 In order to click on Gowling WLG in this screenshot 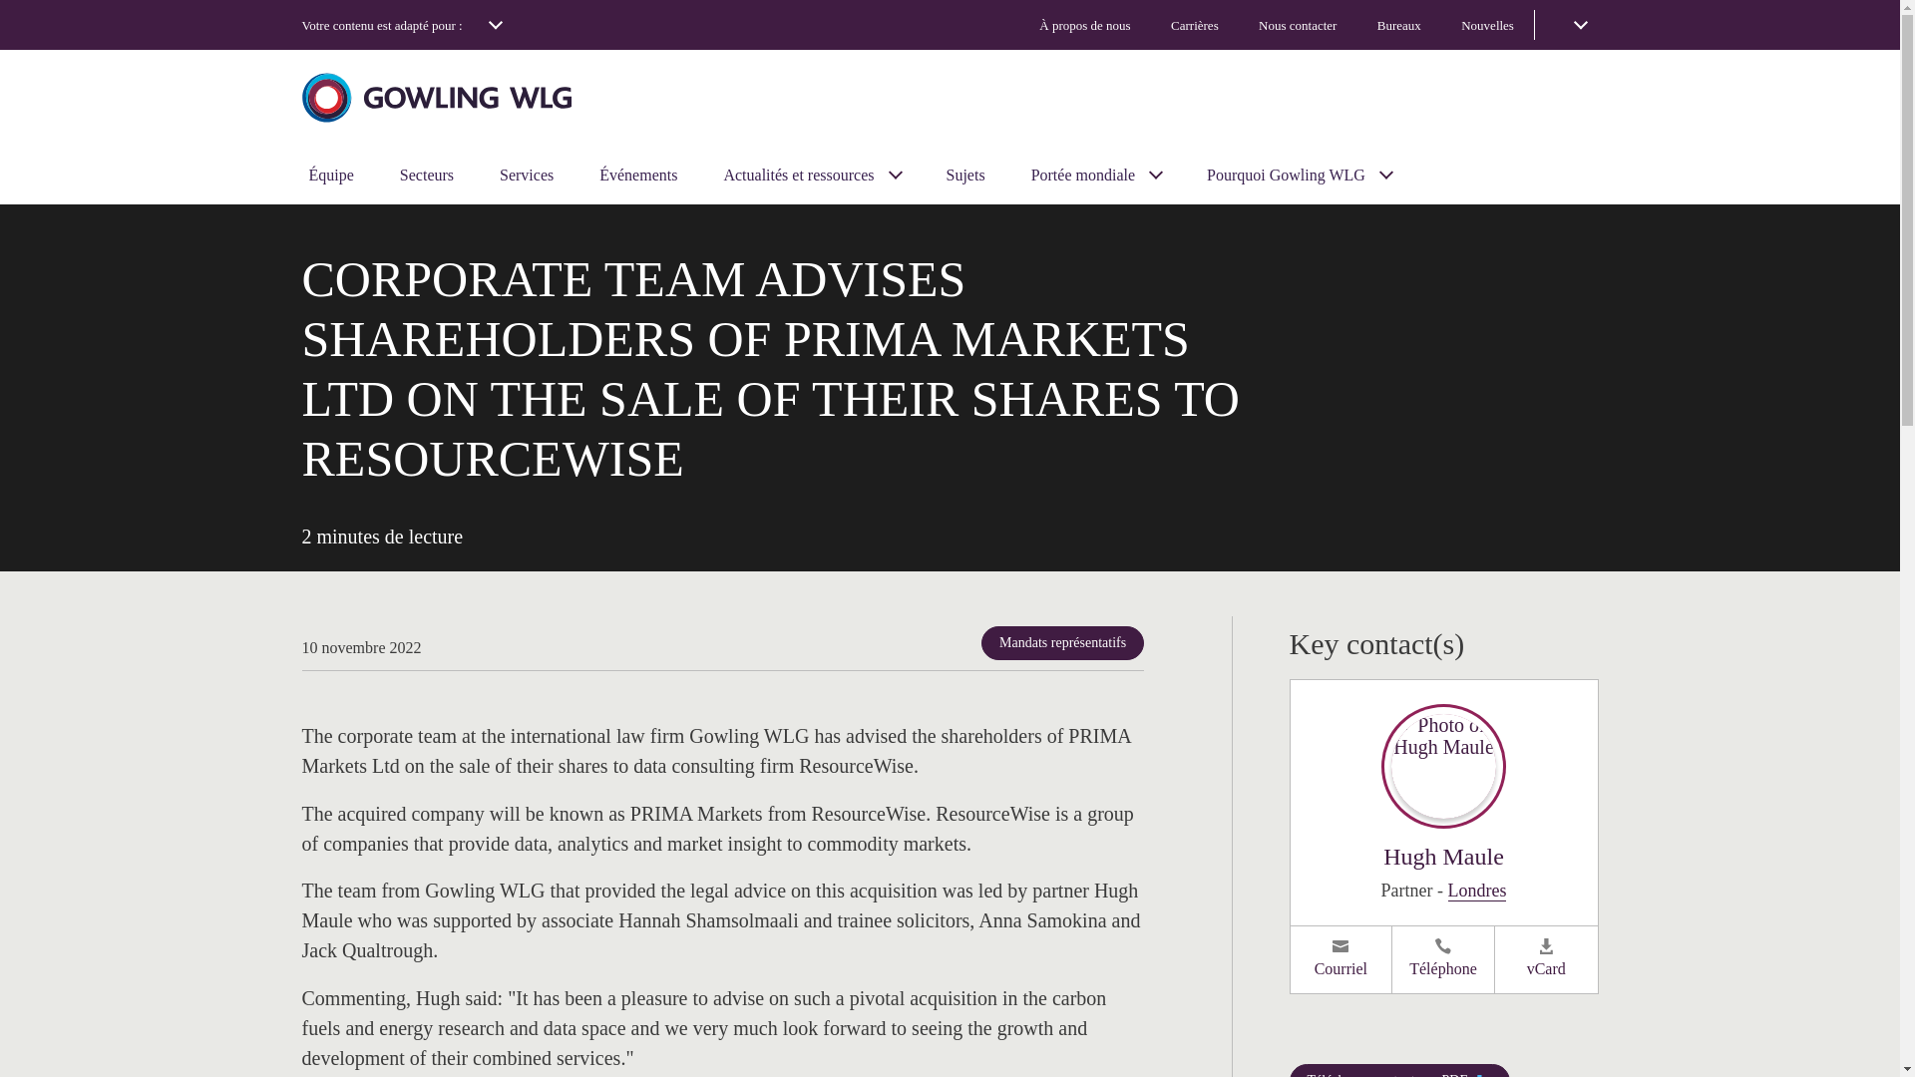, I will do `click(435, 96)`.